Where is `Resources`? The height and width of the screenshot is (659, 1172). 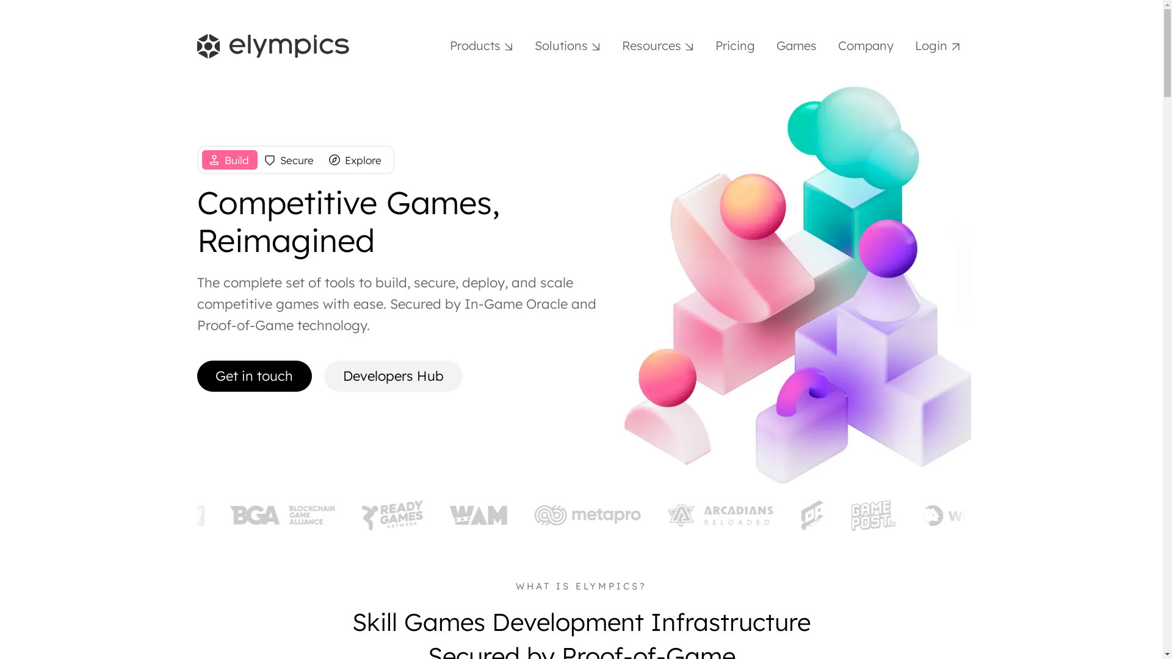
Resources is located at coordinates (657, 46).